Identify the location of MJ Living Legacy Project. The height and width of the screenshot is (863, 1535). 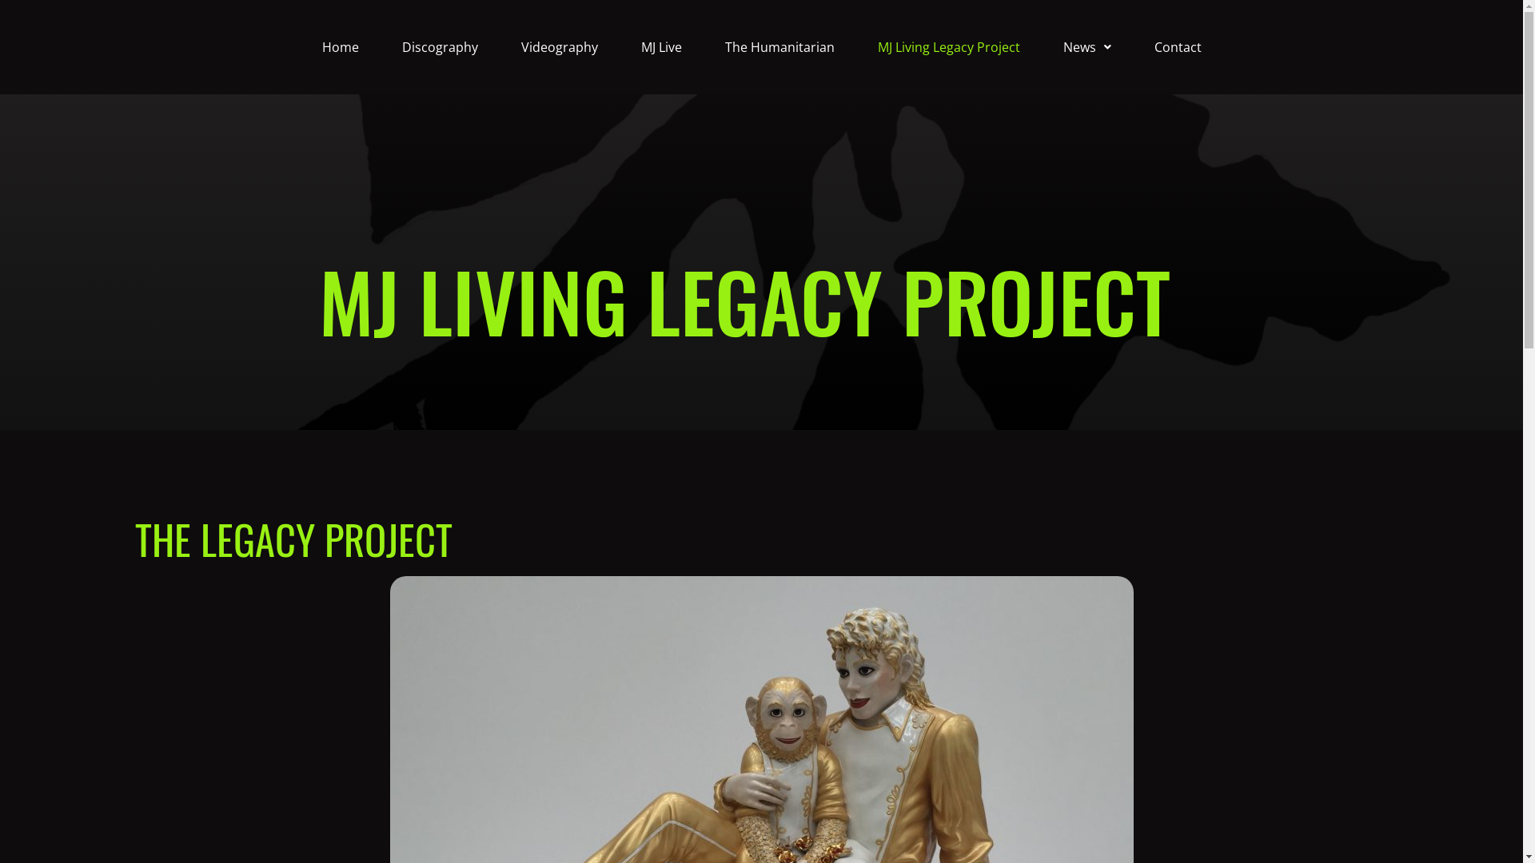
(948, 47).